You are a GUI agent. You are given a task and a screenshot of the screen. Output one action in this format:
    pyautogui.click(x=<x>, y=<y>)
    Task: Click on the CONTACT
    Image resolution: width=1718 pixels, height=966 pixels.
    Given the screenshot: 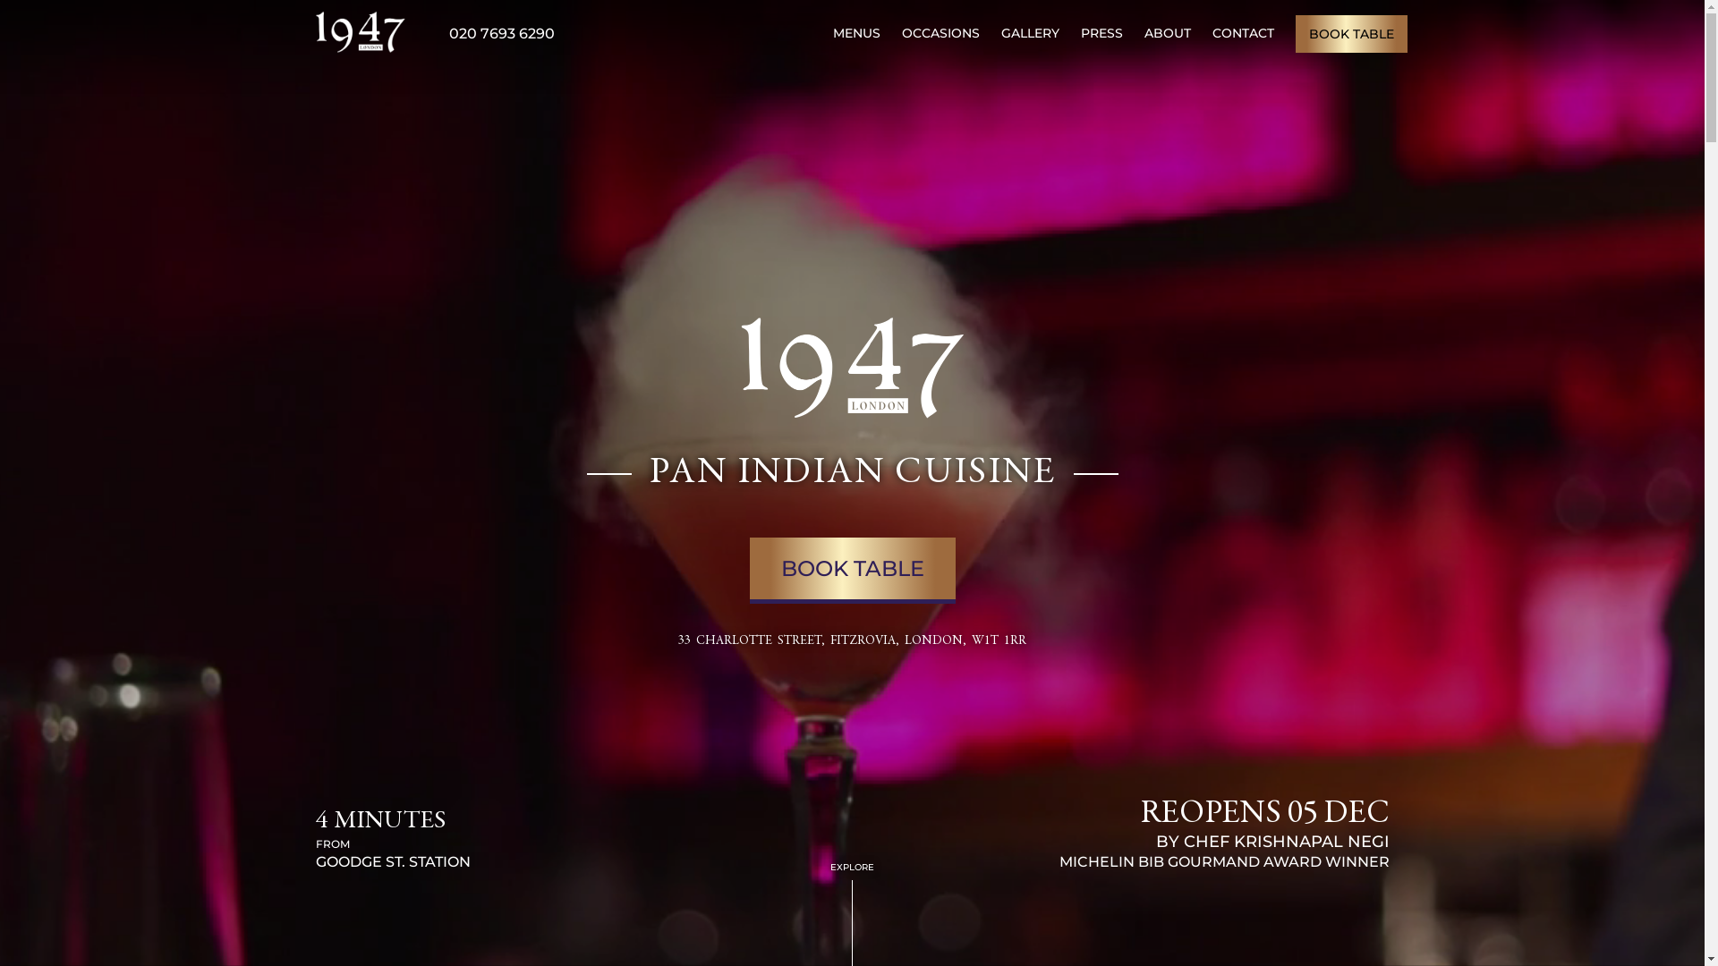 What is the action you would take?
    pyautogui.click(x=1242, y=33)
    